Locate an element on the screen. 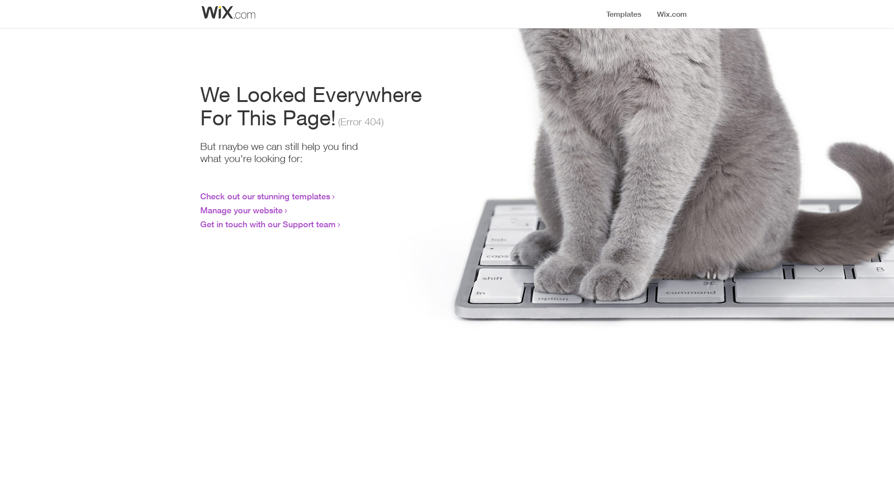 The height and width of the screenshot is (503, 894). Manage your website is located at coordinates (241, 210).